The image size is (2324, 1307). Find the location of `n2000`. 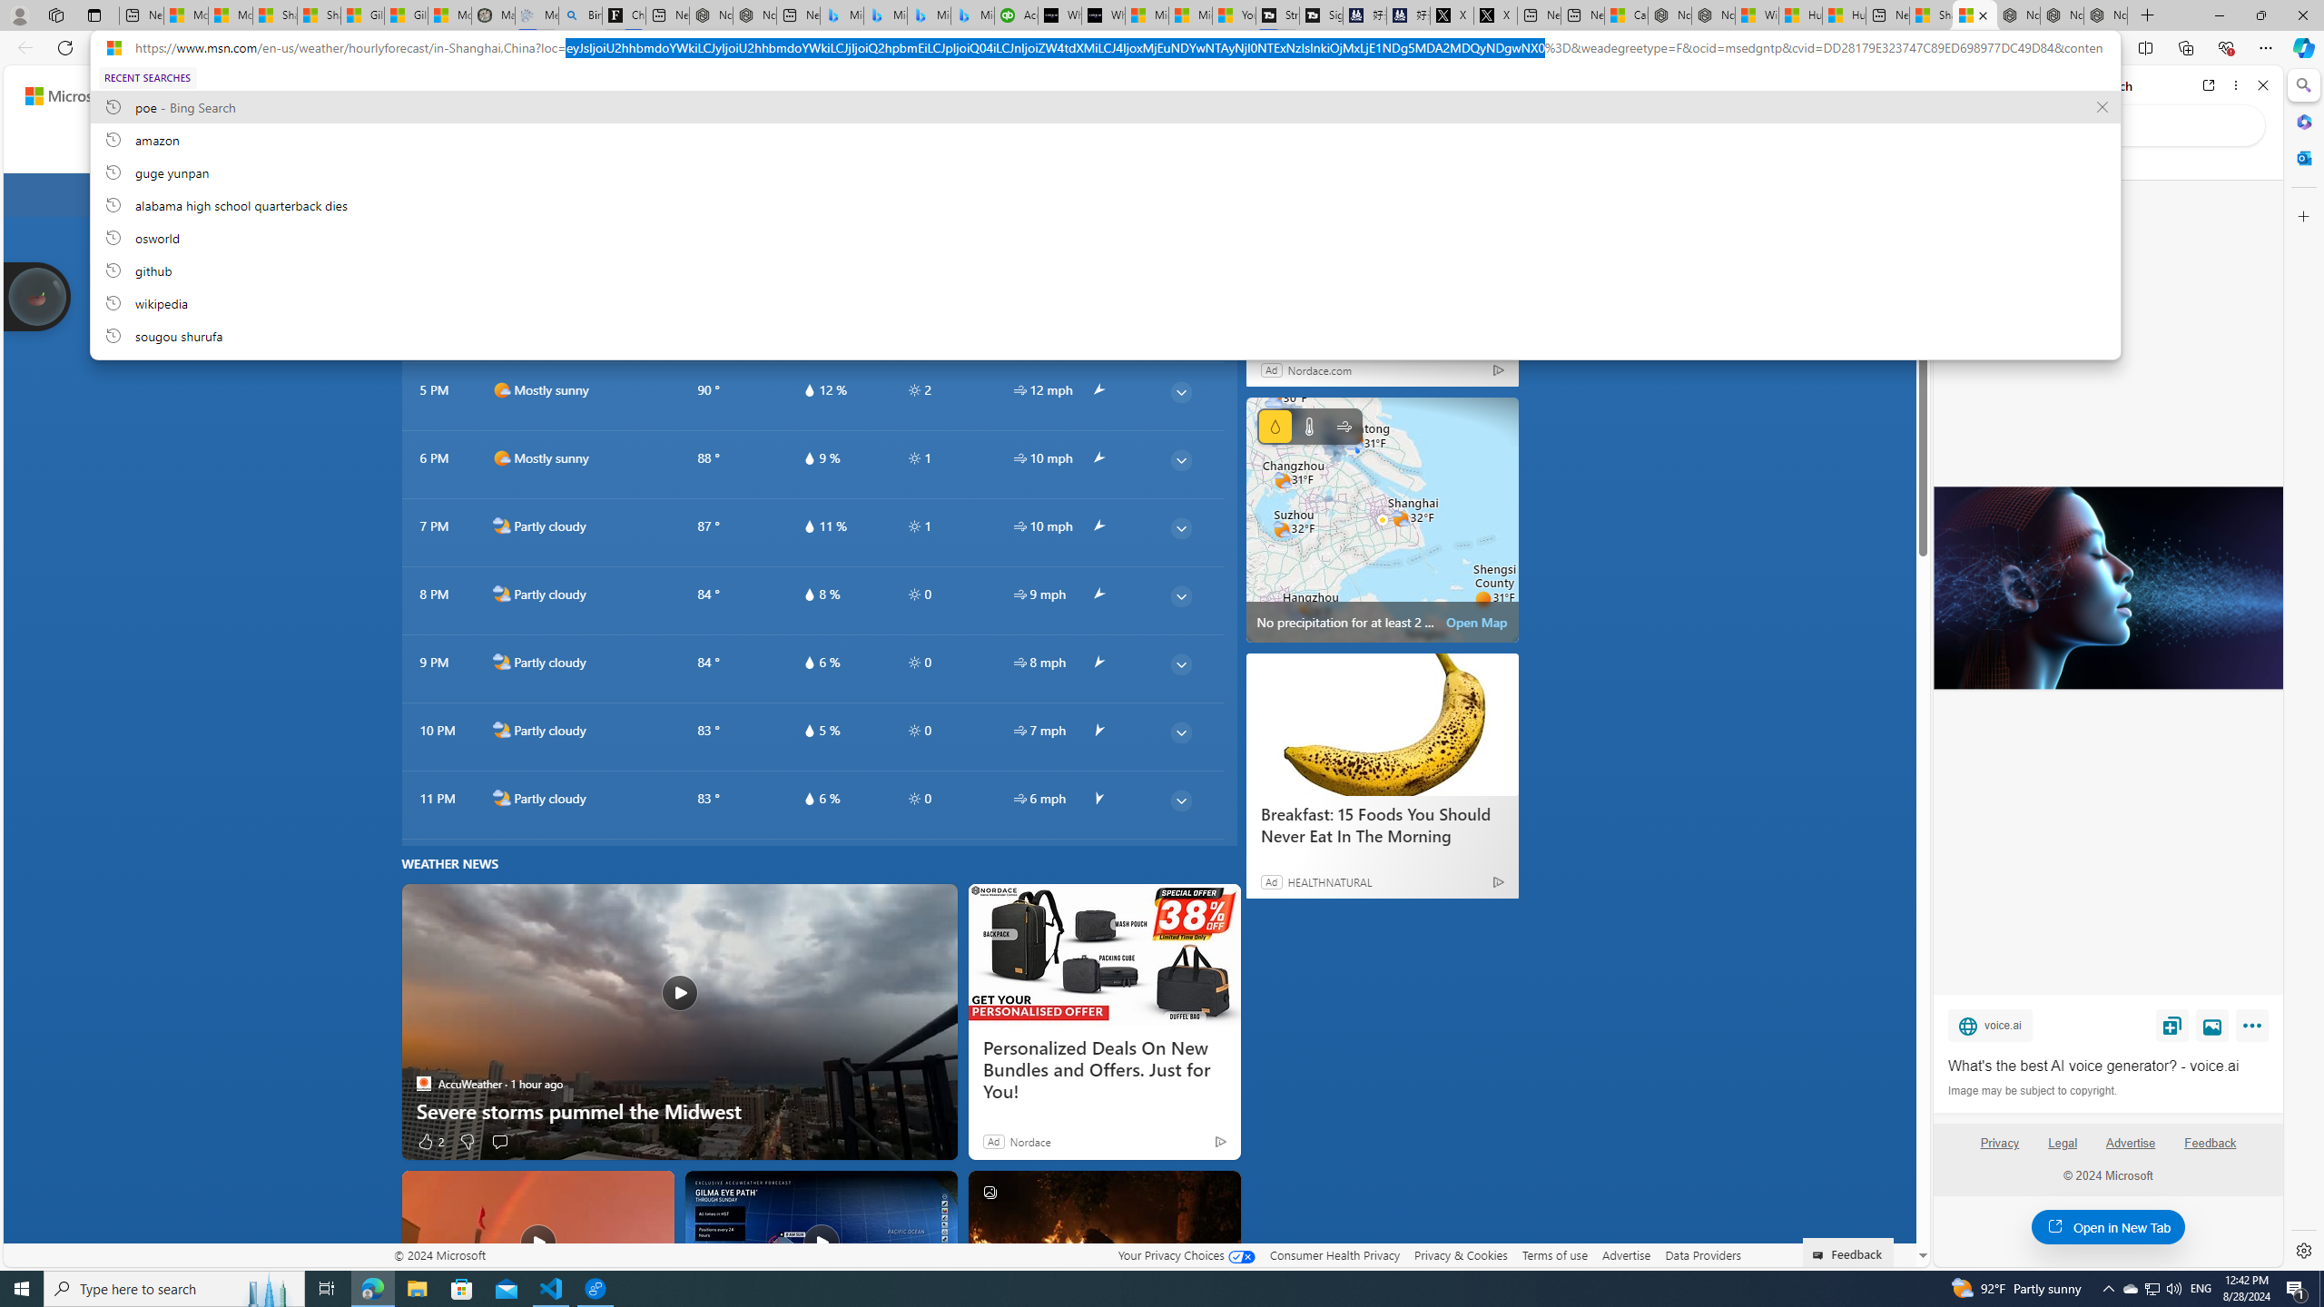

n2000 is located at coordinates (501, 798).